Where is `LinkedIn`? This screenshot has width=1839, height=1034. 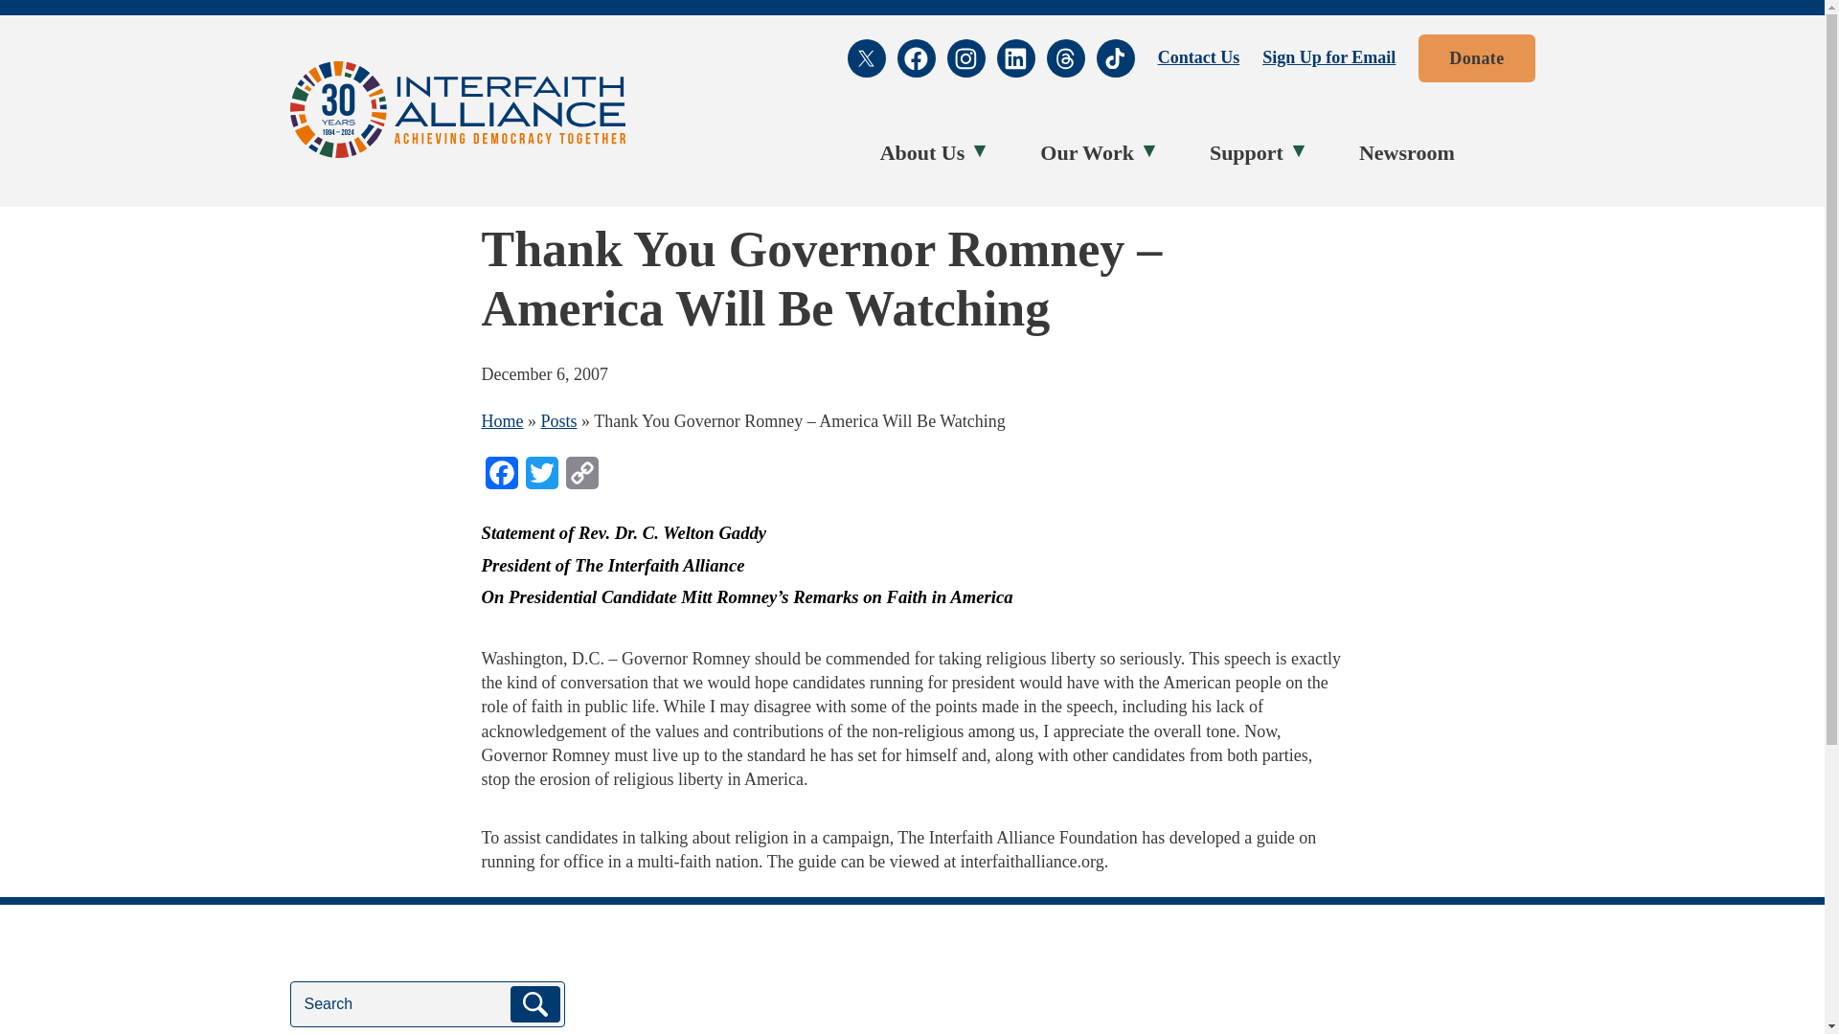
LinkedIn is located at coordinates (1015, 58).